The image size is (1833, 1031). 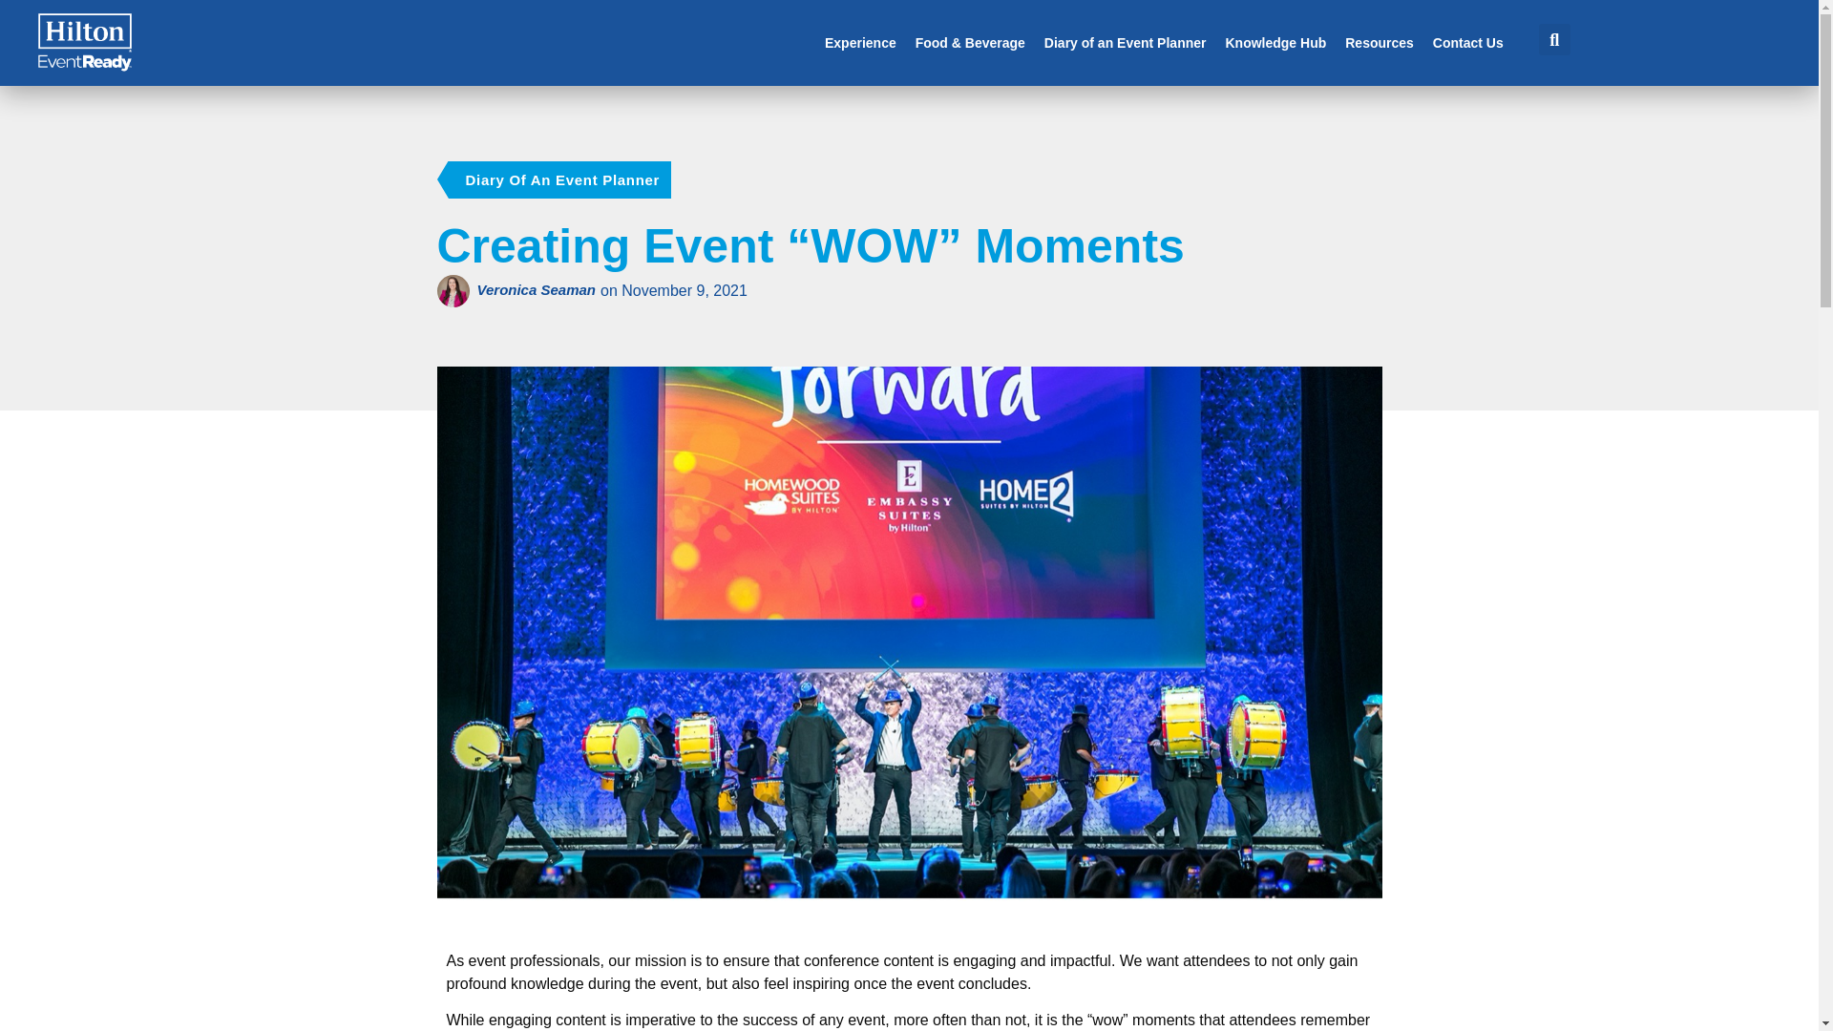 What do you see at coordinates (1275, 42) in the screenshot?
I see `Knowledge Hub` at bounding box center [1275, 42].